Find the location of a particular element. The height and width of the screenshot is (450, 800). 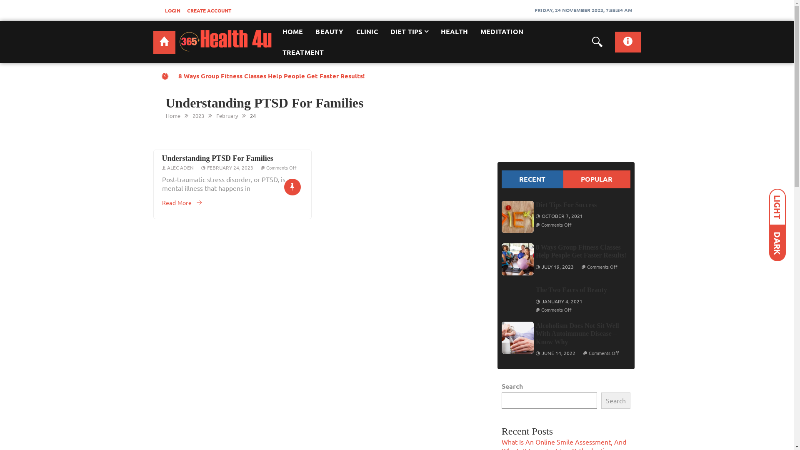

365 Health 4U: Health and fitness guide for everyone is located at coordinates (164, 42).